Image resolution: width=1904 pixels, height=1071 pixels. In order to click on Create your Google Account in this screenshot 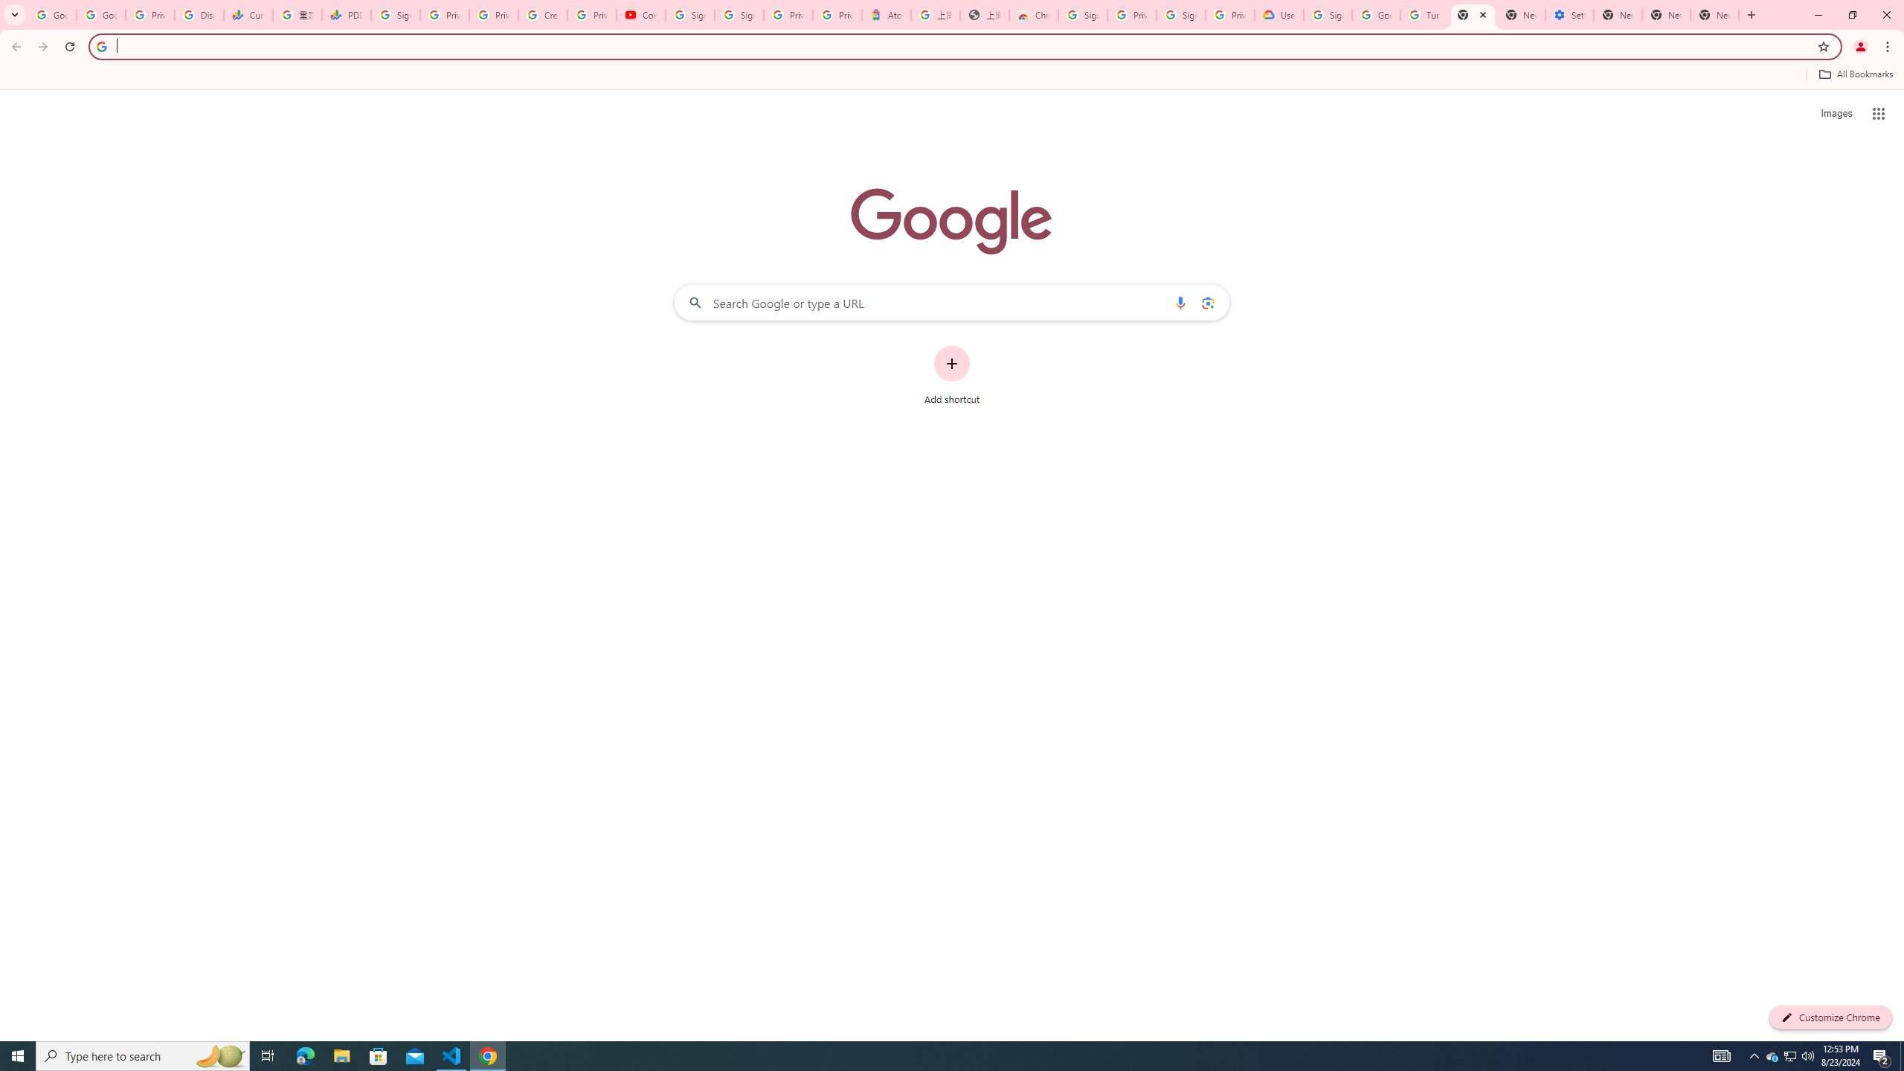, I will do `click(543, 15)`.